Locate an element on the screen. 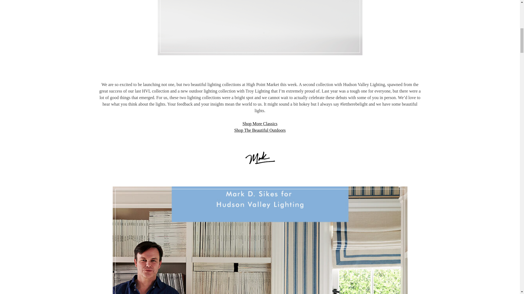  Shop More Classics is located at coordinates (260, 124).